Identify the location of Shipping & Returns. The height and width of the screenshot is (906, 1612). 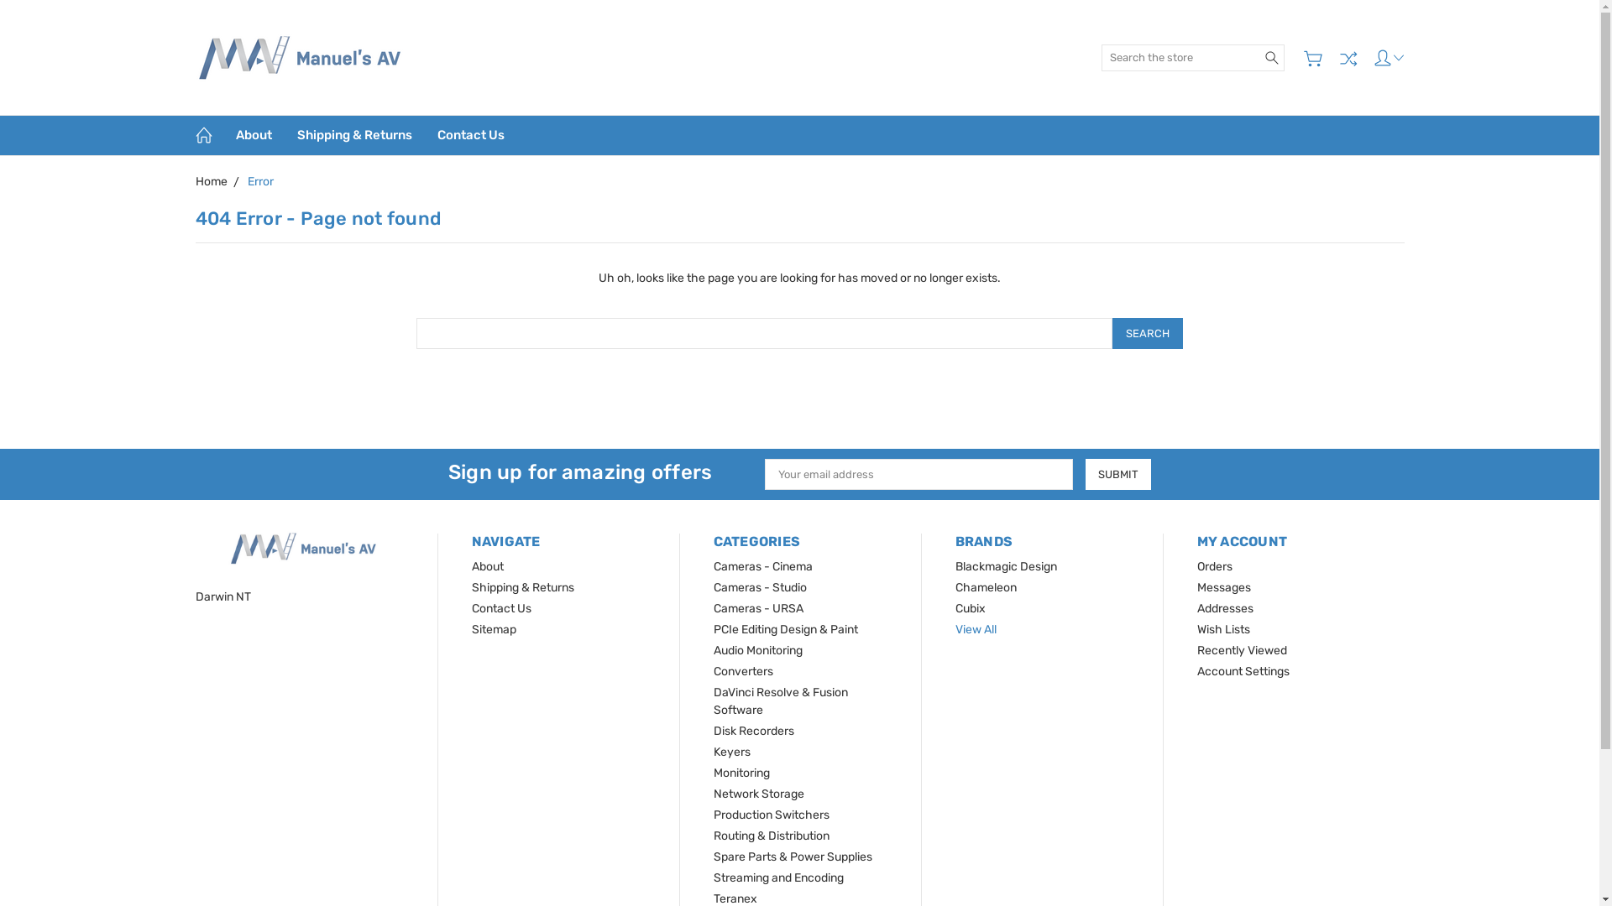
(523, 587).